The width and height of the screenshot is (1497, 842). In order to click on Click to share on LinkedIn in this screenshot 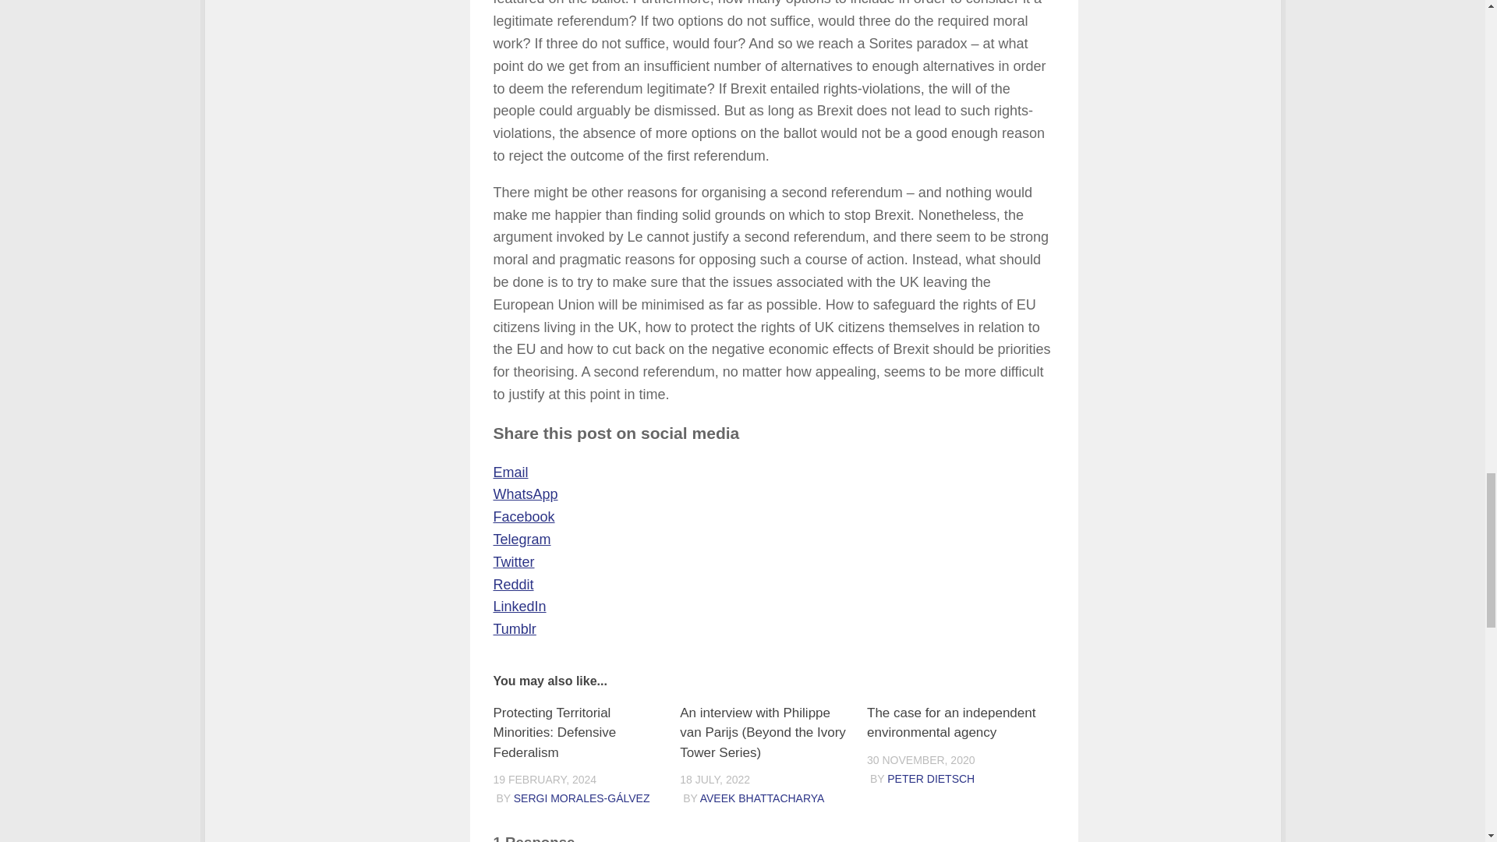, I will do `click(519, 607)`.